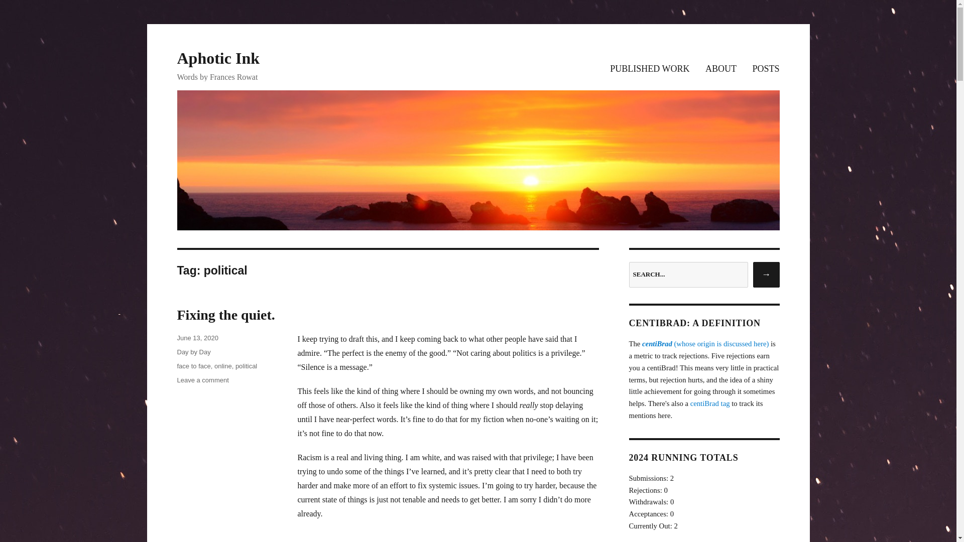 The width and height of the screenshot is (964, 542). What do you see at coordinates (223, 366) in the screenshot?
I see `ABOUT` at bounding box center [223, 366].